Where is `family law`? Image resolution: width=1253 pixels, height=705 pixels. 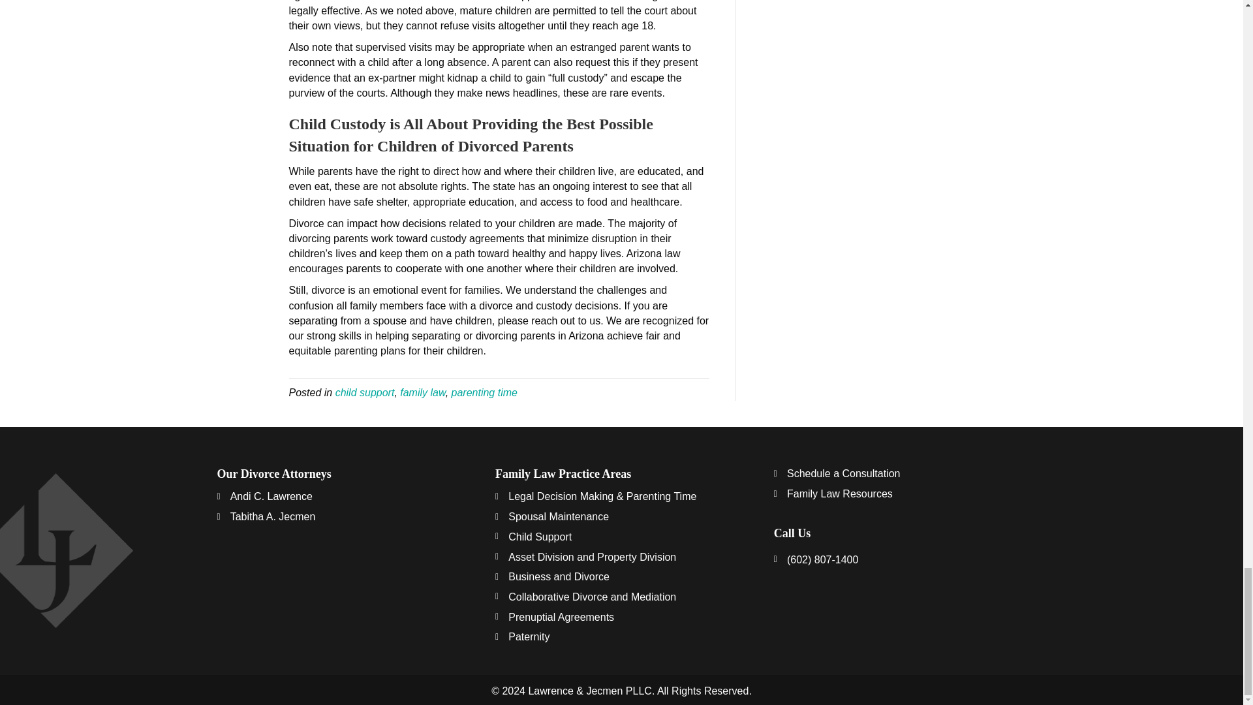
family law is located at coordinates (422, 392).